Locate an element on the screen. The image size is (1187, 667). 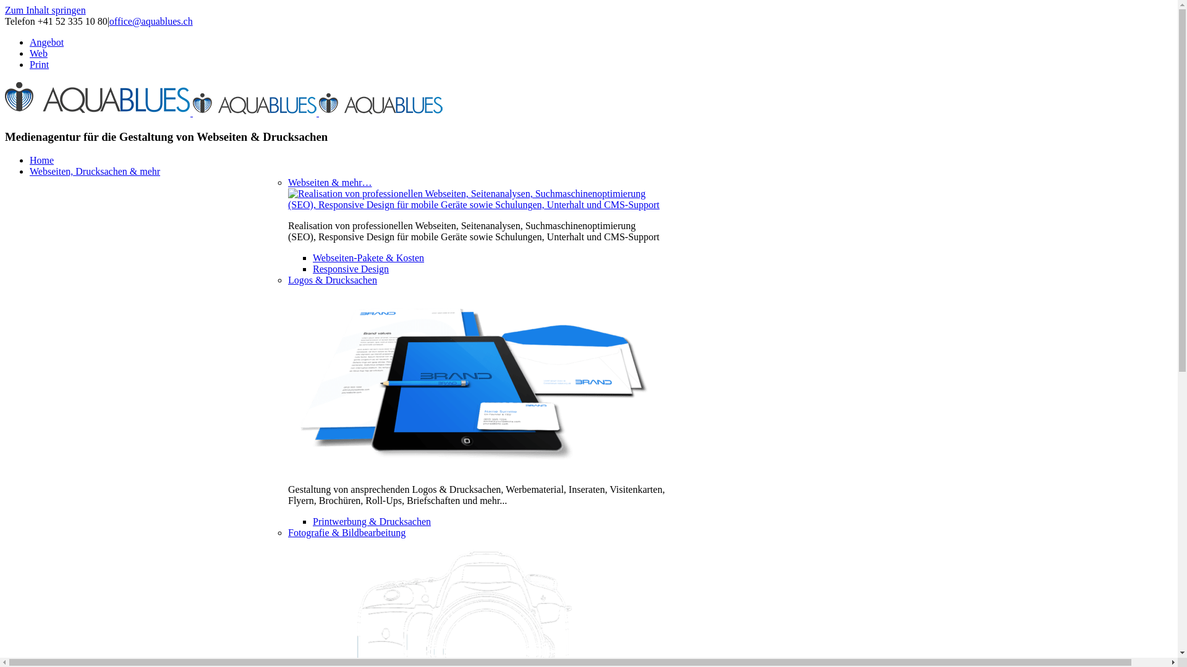
Webseiten, Drucksachen & mehr is located at coordinates (95, 172).